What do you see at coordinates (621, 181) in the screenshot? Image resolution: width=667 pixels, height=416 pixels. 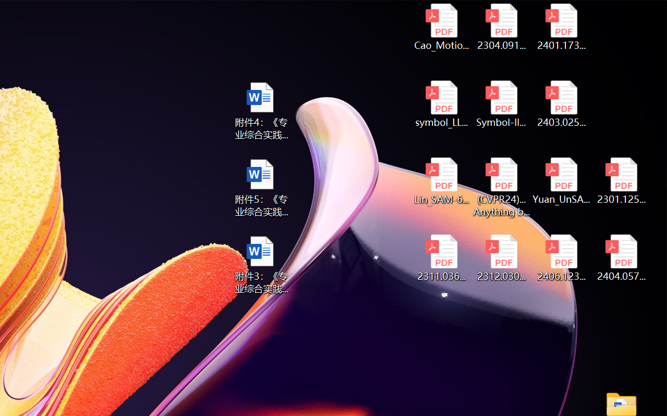 I see `2301.12597v3.pdf` at bounding box center [621, 181].